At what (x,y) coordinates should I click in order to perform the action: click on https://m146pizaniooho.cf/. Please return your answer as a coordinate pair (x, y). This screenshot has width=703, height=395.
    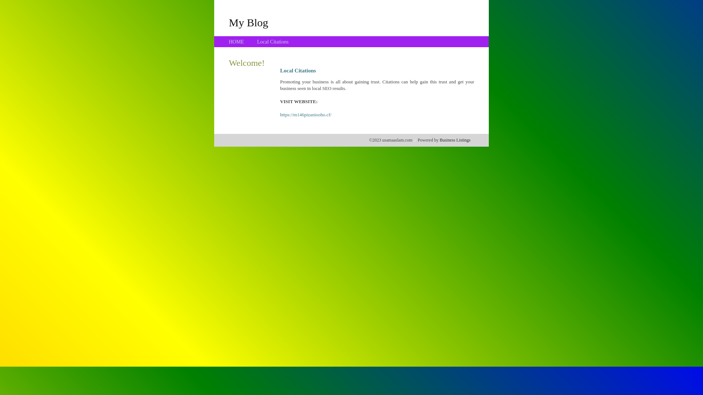
    Looking at the image, I should click on (306, 115).